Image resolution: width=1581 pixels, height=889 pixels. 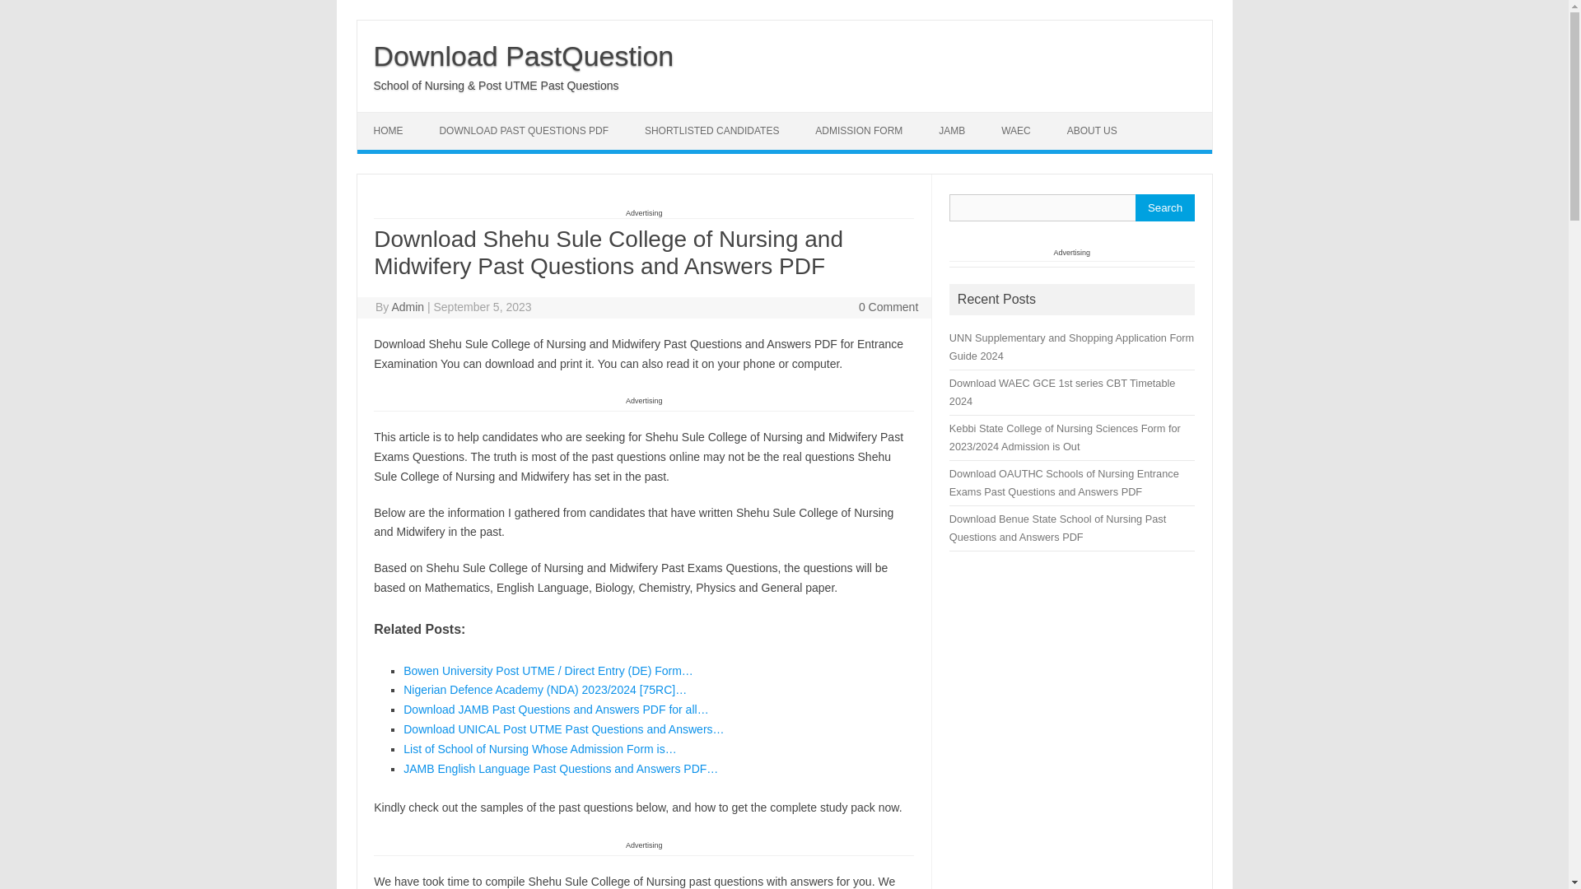 What do you see at coordinates (389, 131) in the screenshot?
I see `HOME` at bounding box center [389, 131].